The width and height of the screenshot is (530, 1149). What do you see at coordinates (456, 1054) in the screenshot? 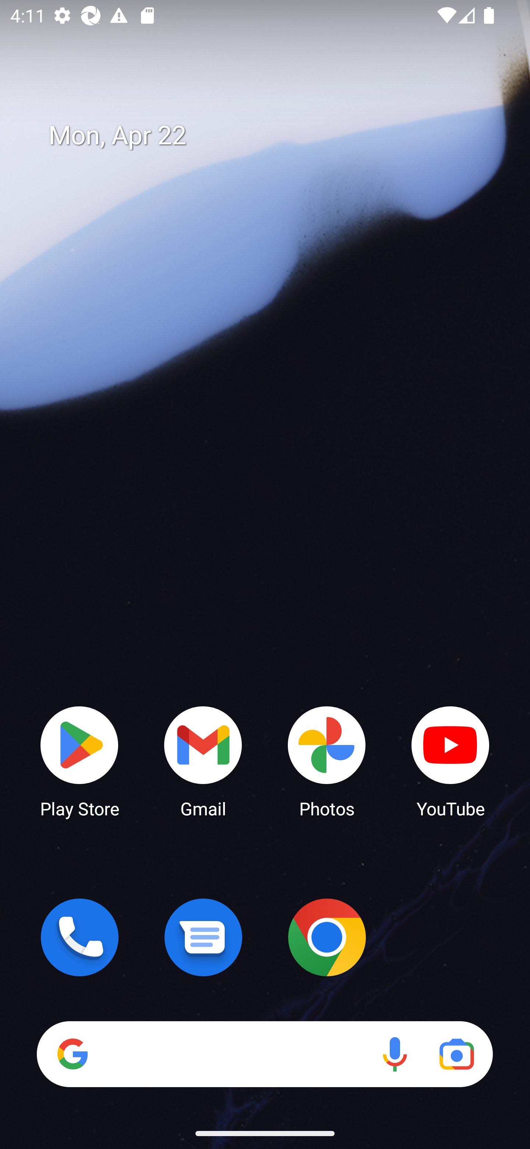
I see `Google Lens` at bounding box center [456, 1054].